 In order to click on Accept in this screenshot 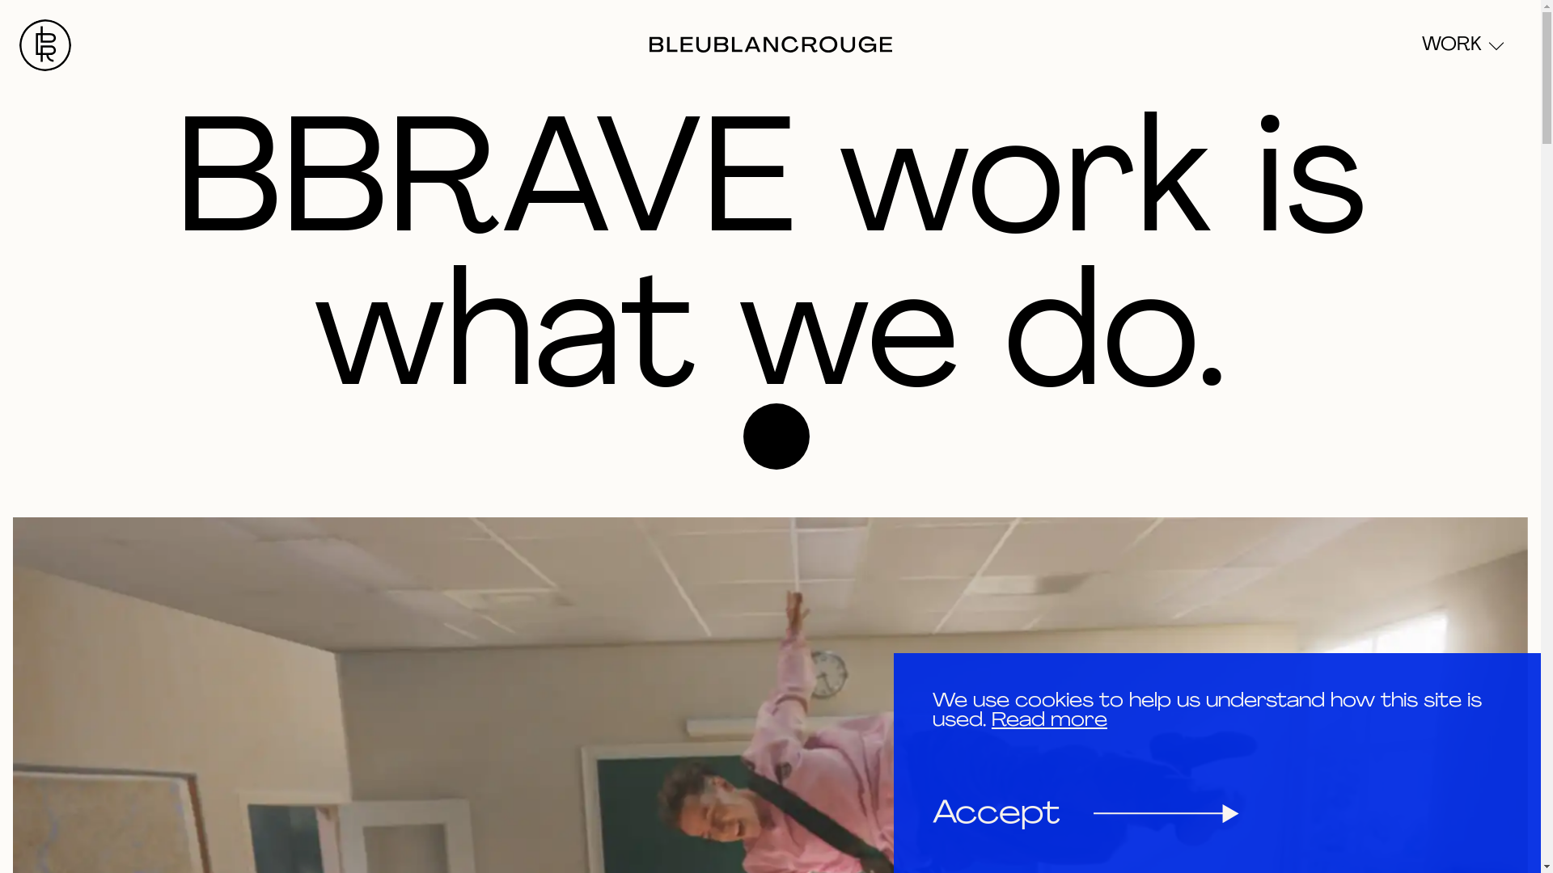, I will do `click(1085, 815)`.